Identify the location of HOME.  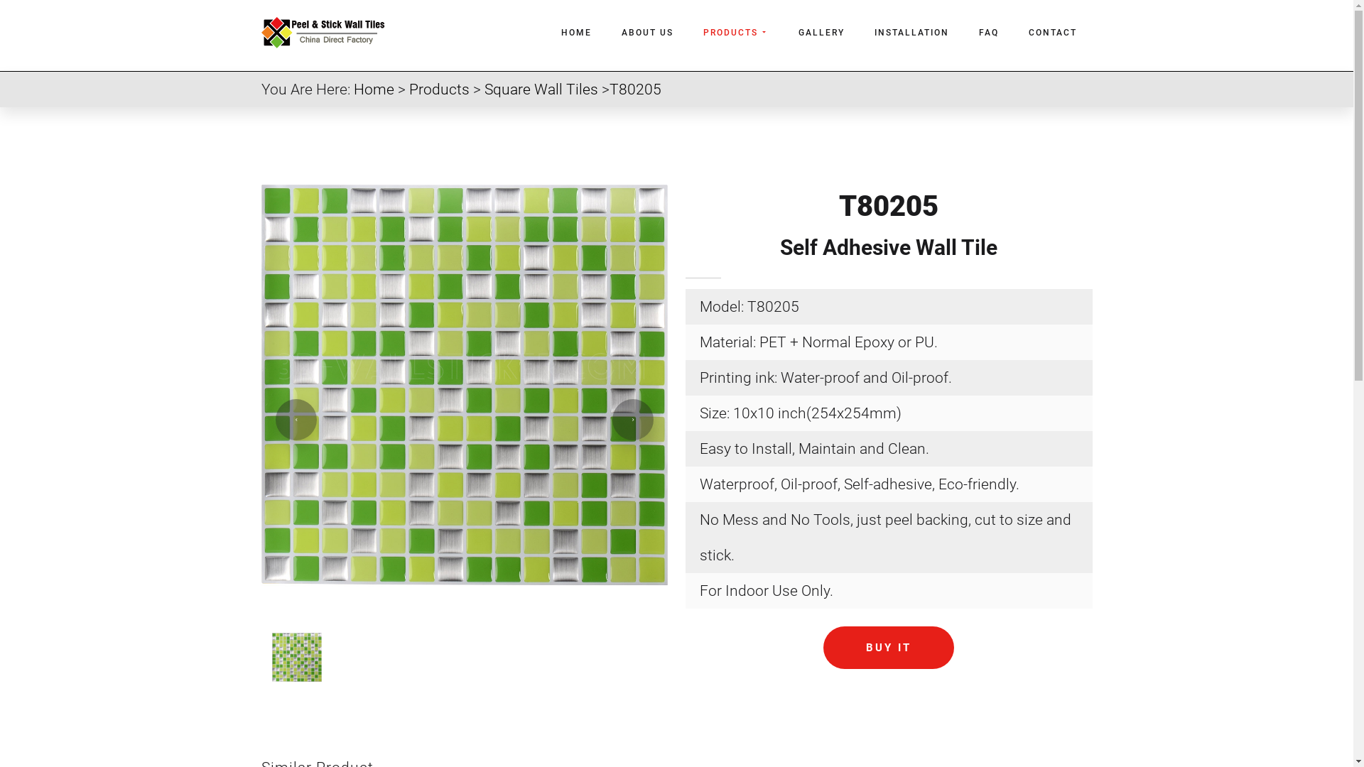
(577, 33).